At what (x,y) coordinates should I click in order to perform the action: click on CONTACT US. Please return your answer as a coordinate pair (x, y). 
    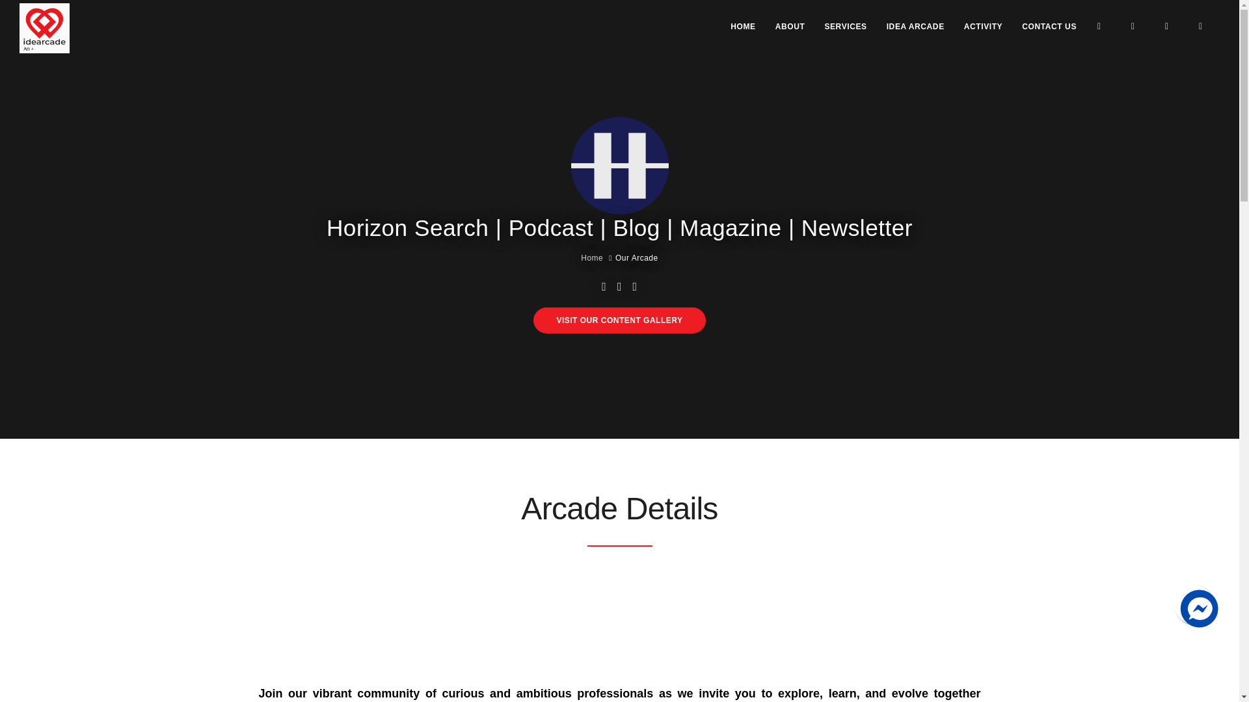
    Looking at the image, I should click on (1049, 26).